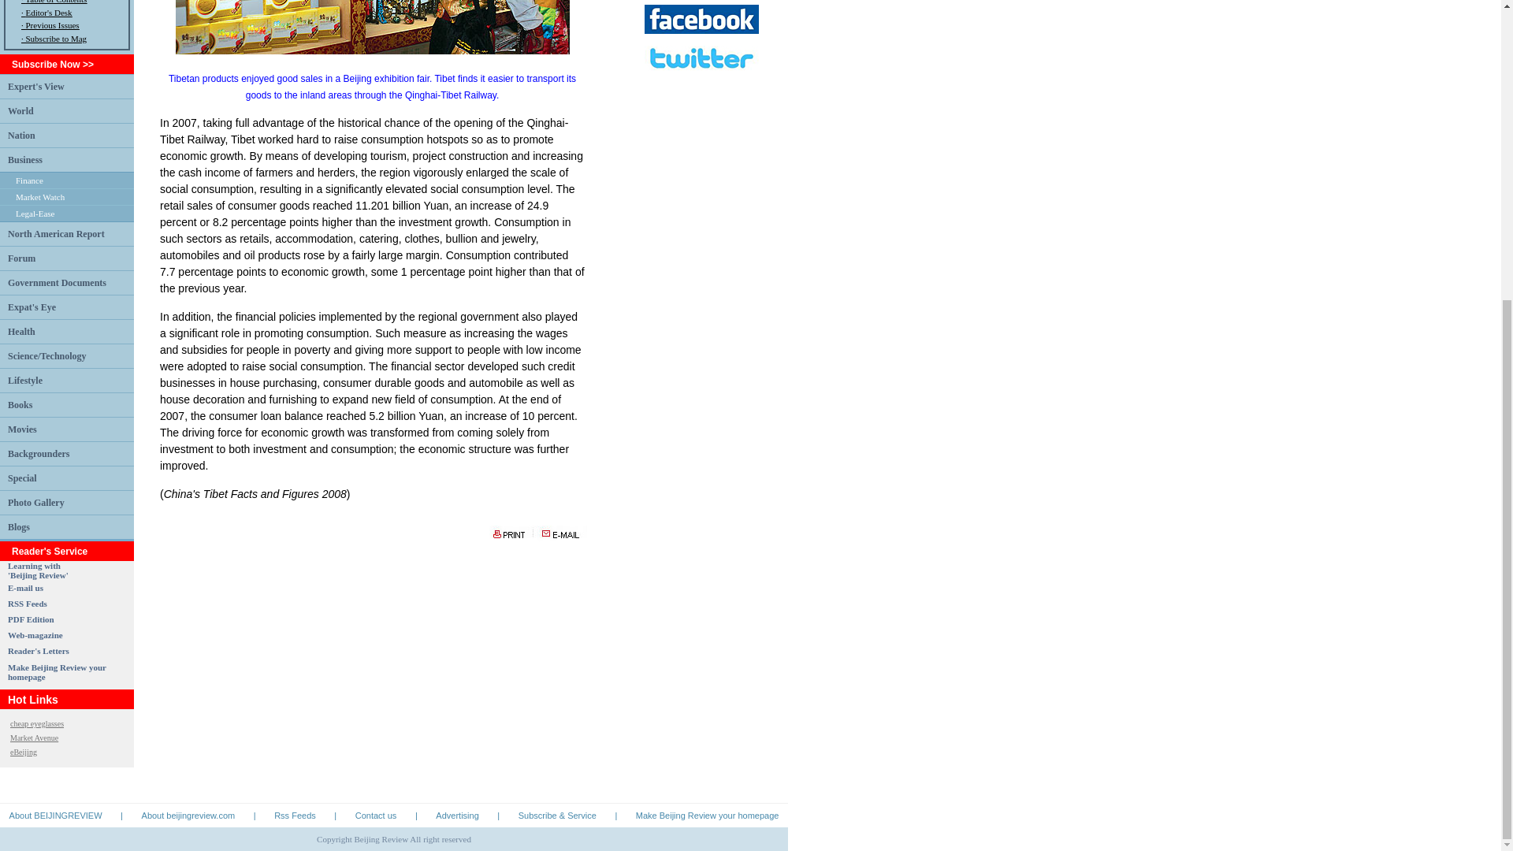 This screenshot has height=851, width=1513. I want to click on Finance, so click(29, 180).